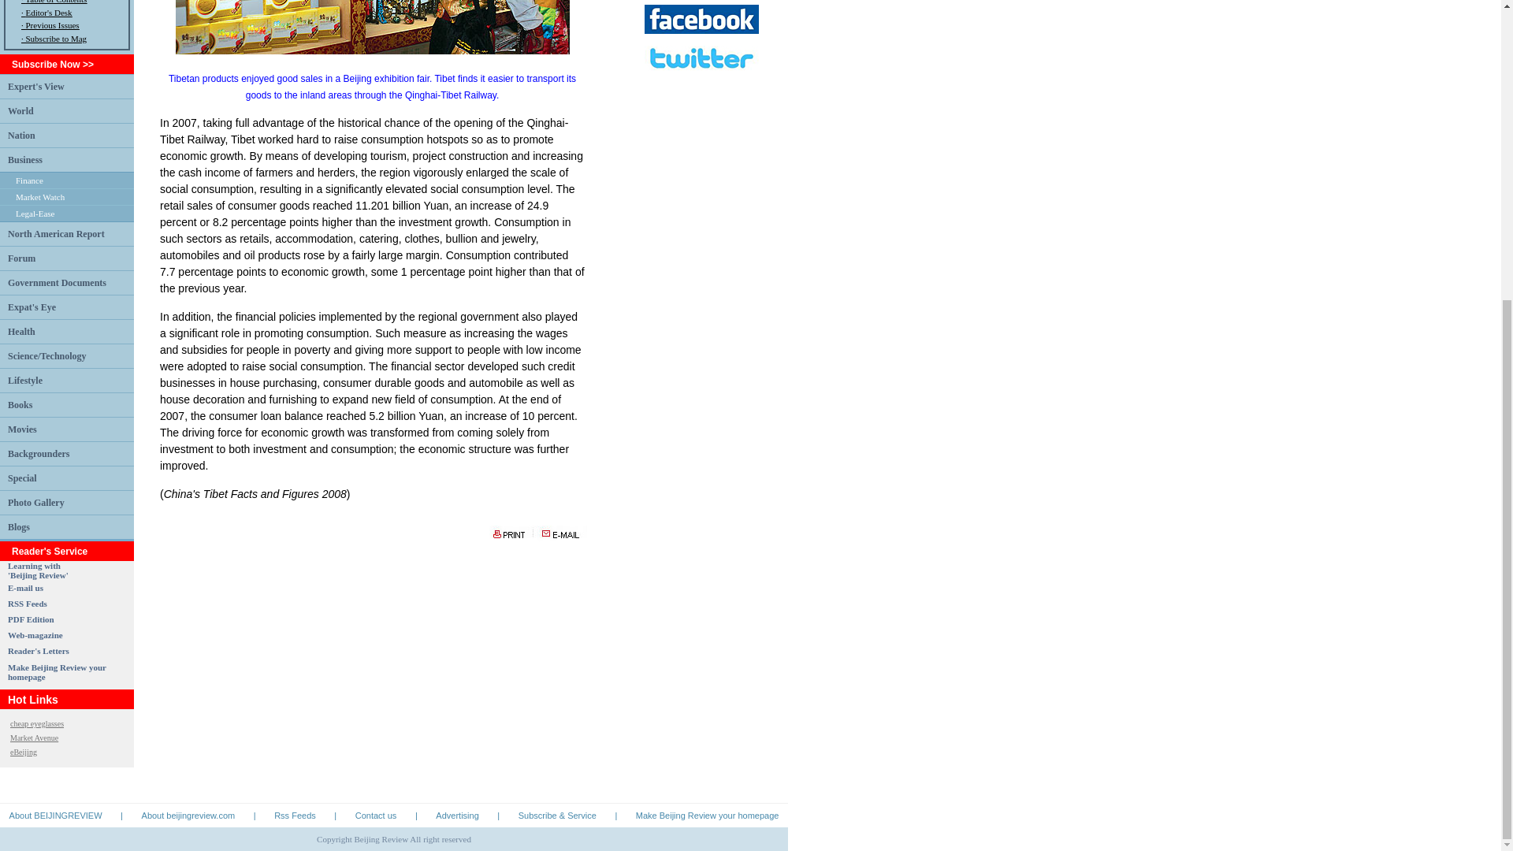 This screenshot has height=851, width=1513. I want to click on Finance, so click(29, 180).